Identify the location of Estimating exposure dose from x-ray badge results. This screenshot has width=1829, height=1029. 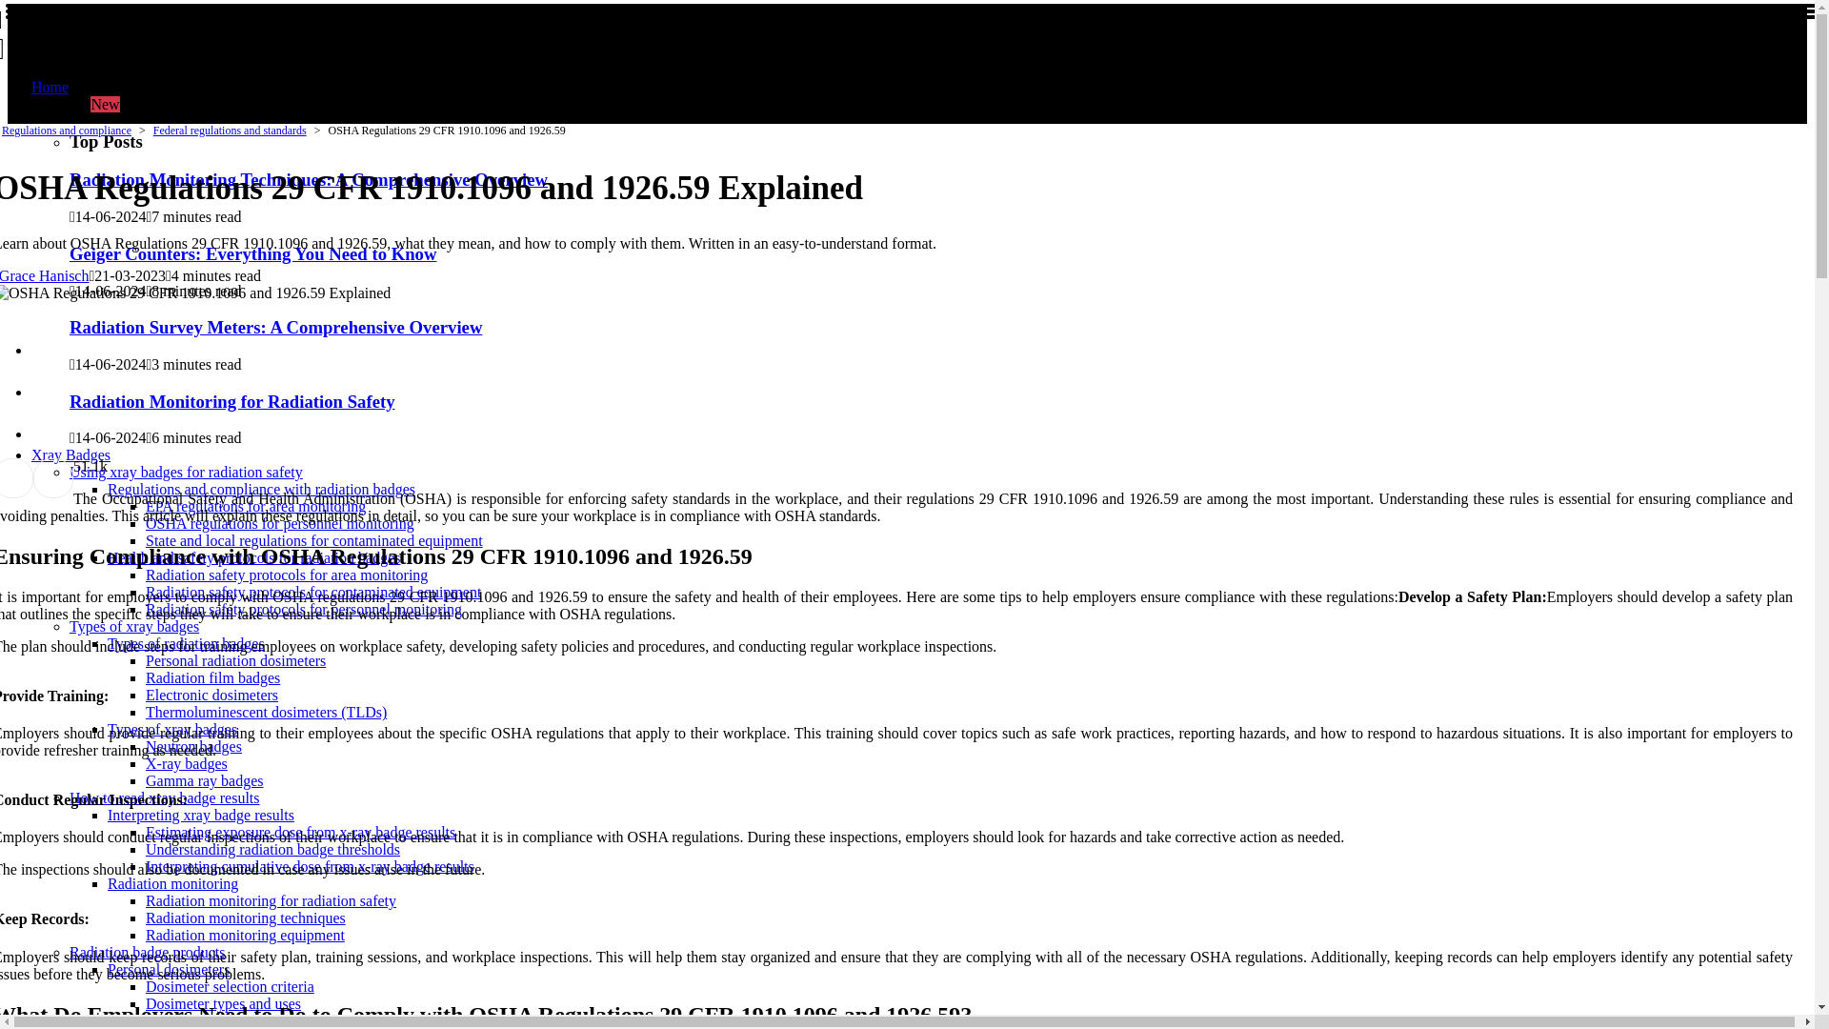
(70, 454).